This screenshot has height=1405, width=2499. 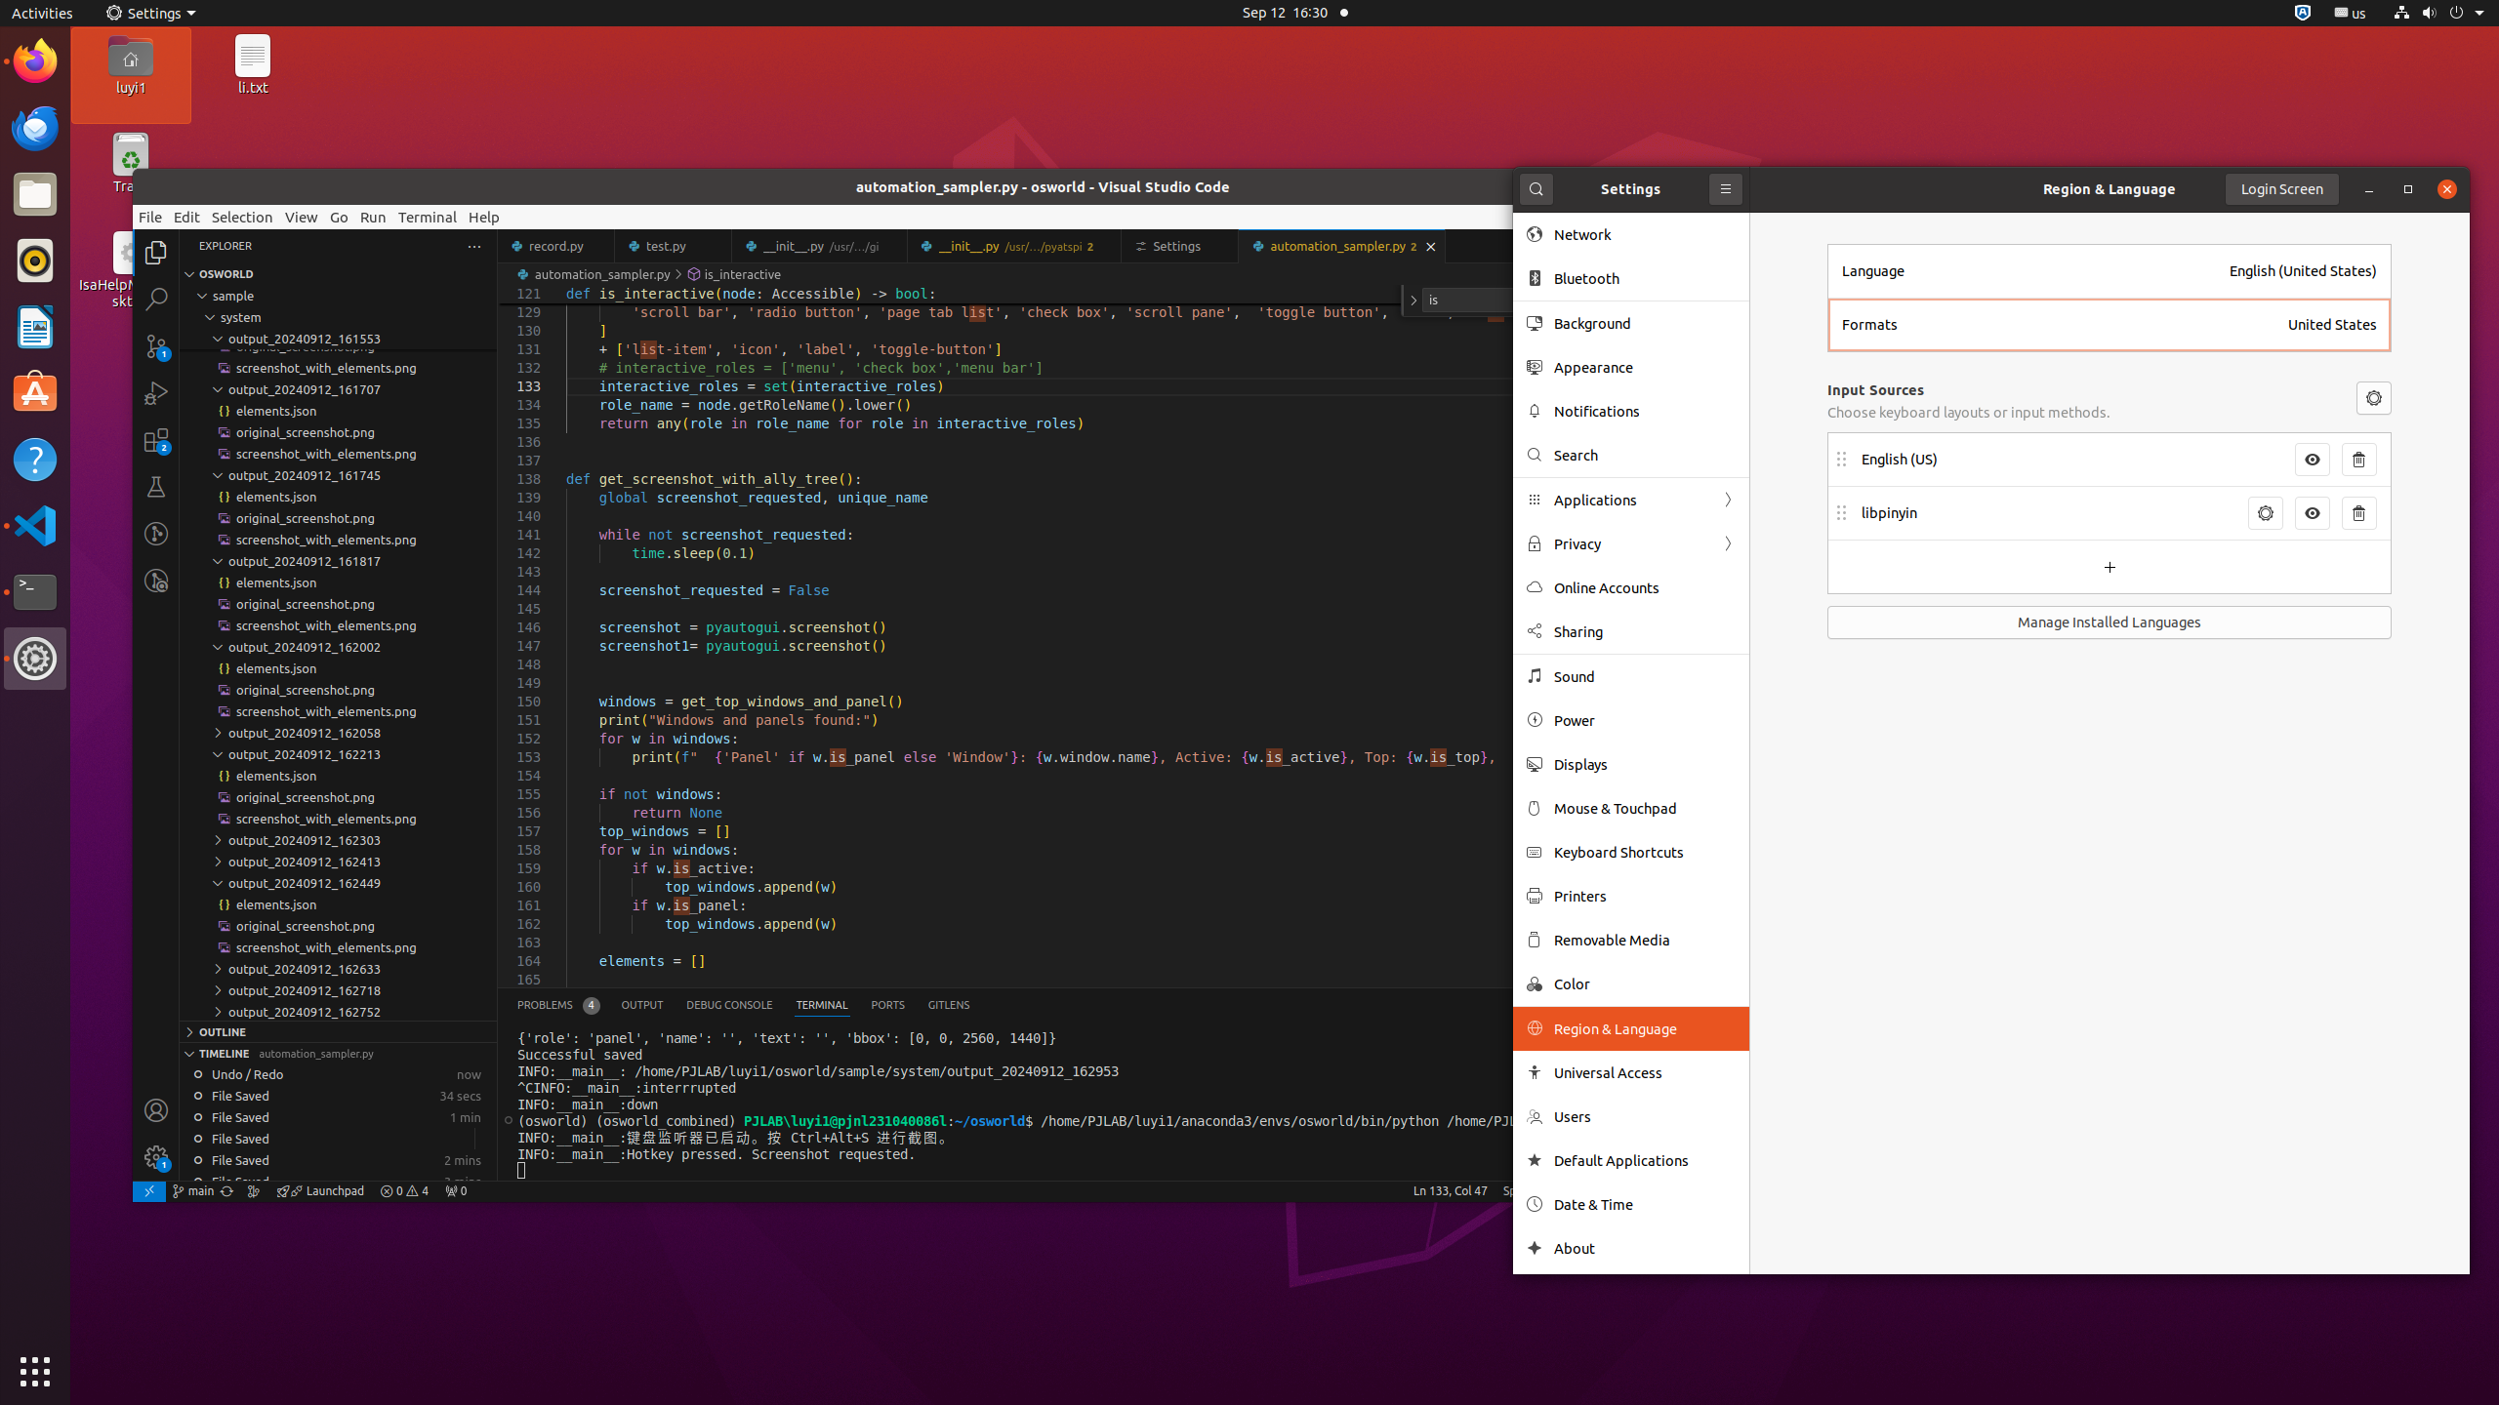 What do you see at coordinates (2110, 188) in the screenshot?
I see `Region & Language` at bounding box center [2110, 188].